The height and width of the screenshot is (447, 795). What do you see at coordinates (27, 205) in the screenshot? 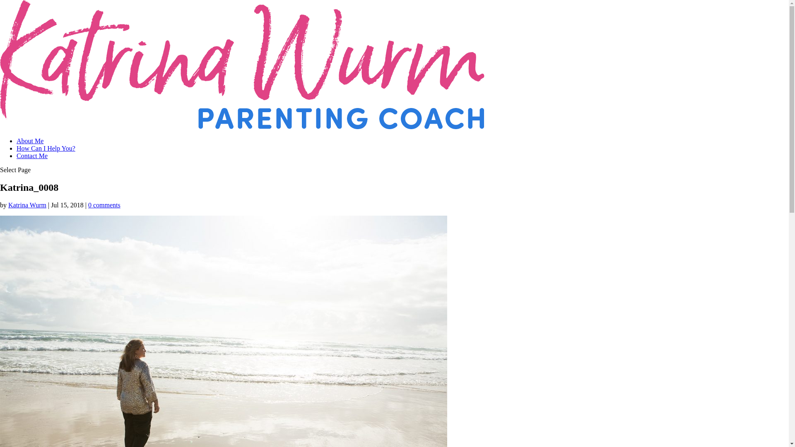
I see `Katrina Wurm` at bounding box center [27, 205].